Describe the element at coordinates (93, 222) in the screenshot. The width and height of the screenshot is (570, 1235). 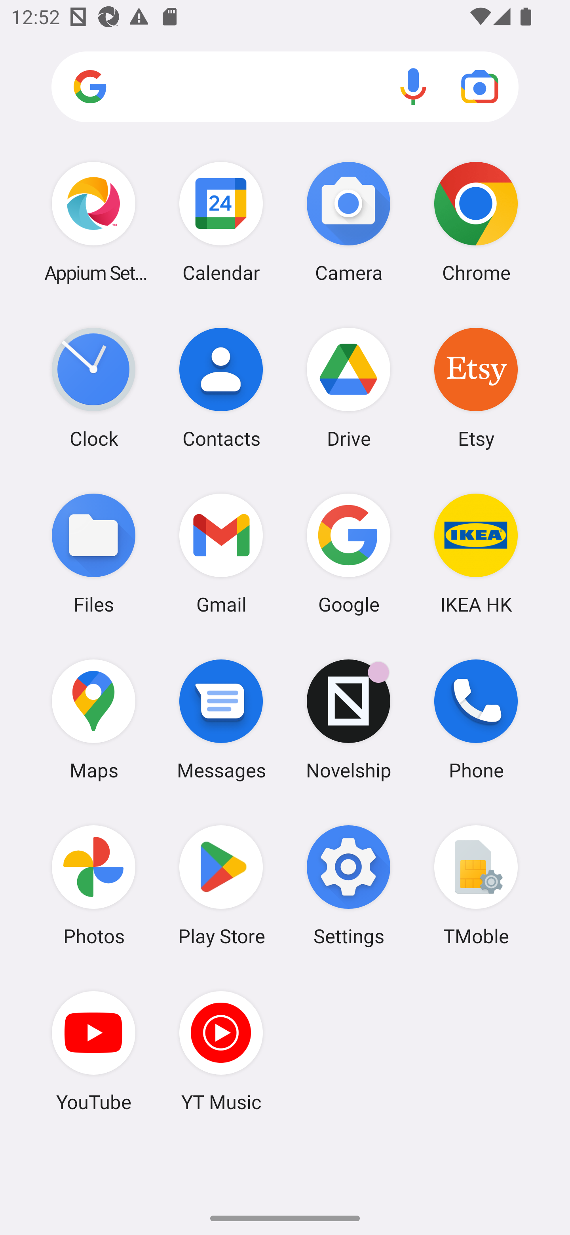
I see `Appium Settings` at that location.